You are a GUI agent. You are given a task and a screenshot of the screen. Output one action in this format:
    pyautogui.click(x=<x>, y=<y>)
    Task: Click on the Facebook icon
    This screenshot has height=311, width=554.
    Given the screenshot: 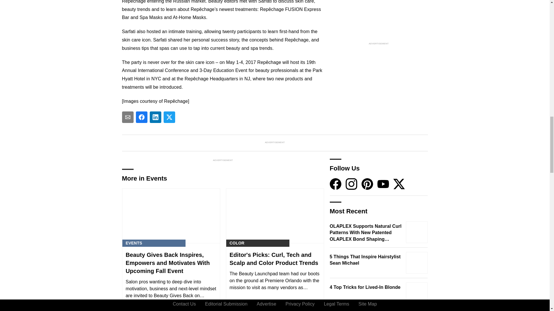 What is the action you would take?
    pyautogui.click(x=335, y=184)
    